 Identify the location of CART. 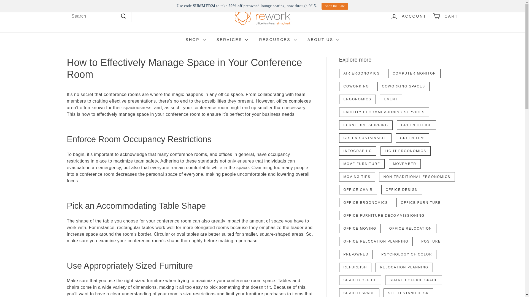
(445, 16).